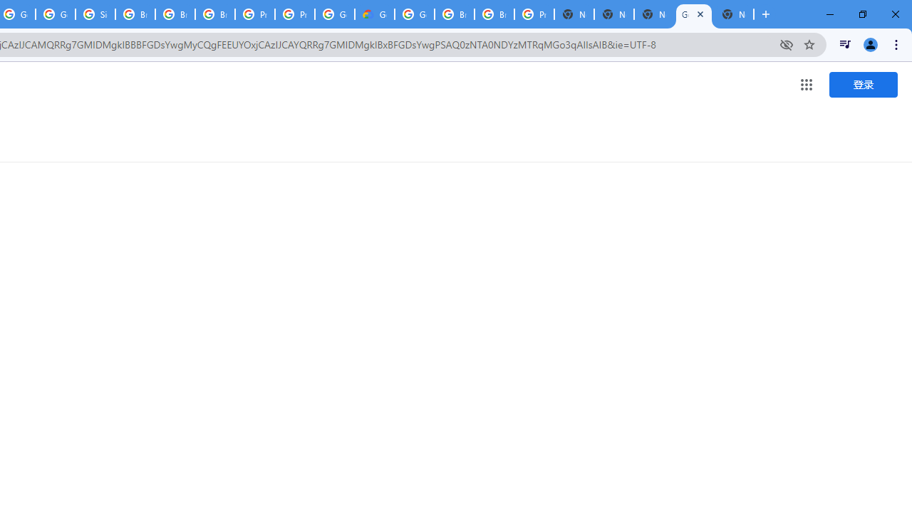  Describe the element at coordinates (135, 14) in the screenshot. I see `Browse Chrome as a guest - Computer - Google Chrome Help` at that location.